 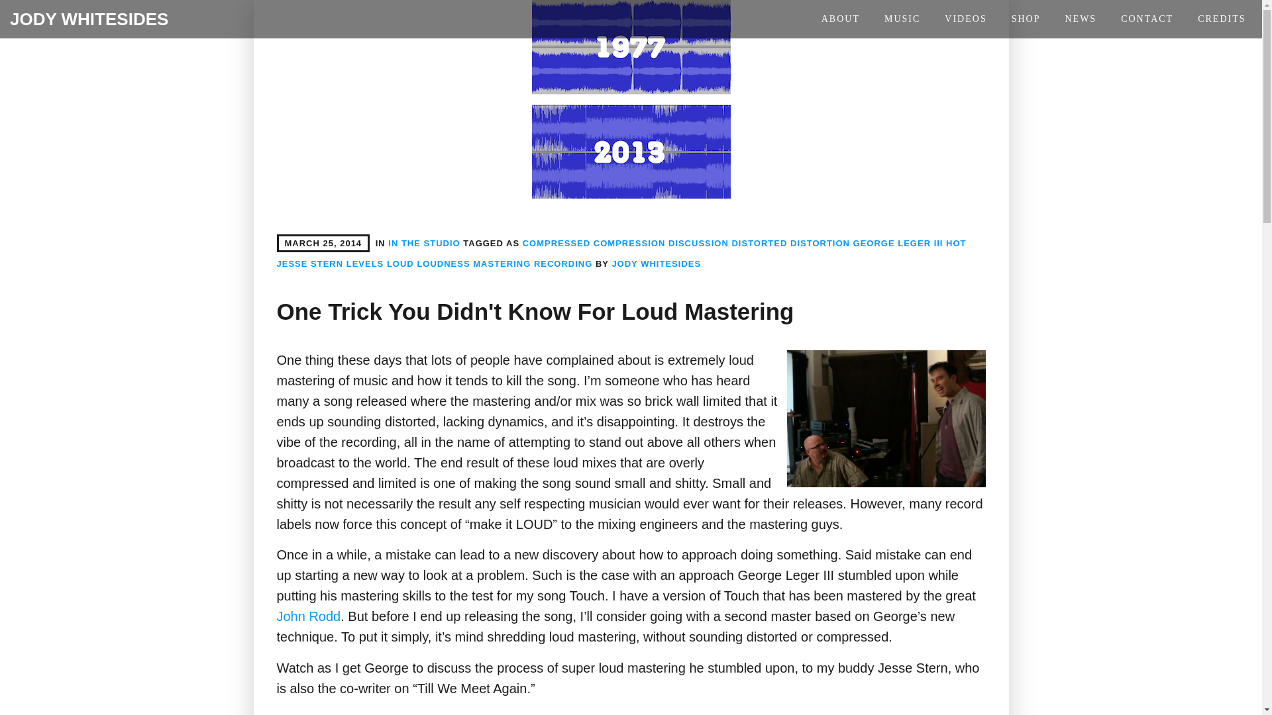 What do you see at coordinates (902, 21) in the screenshot?
I see `Music` at bounding box center [902, 21].